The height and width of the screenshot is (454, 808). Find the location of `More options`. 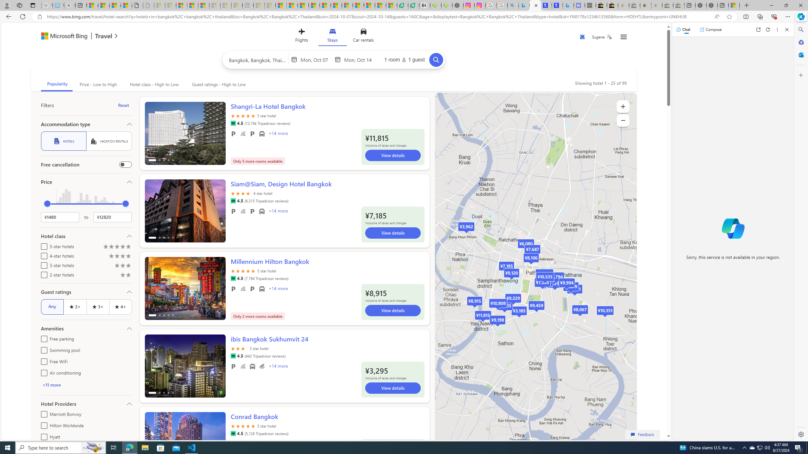

More options is located at coordinates (778, 30).